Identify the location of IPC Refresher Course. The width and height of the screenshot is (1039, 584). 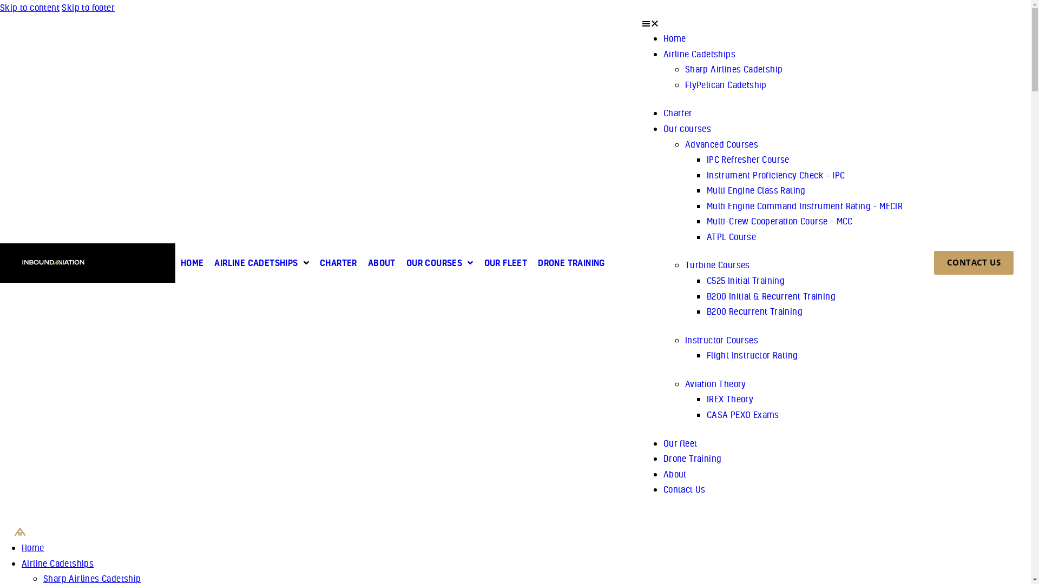
(748, 159).